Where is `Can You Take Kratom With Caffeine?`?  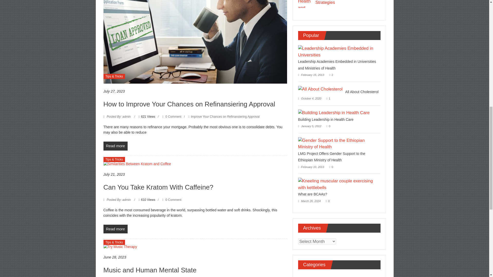 Can You Take Kratom With Caffeine? is located at coordinates (158, 187).